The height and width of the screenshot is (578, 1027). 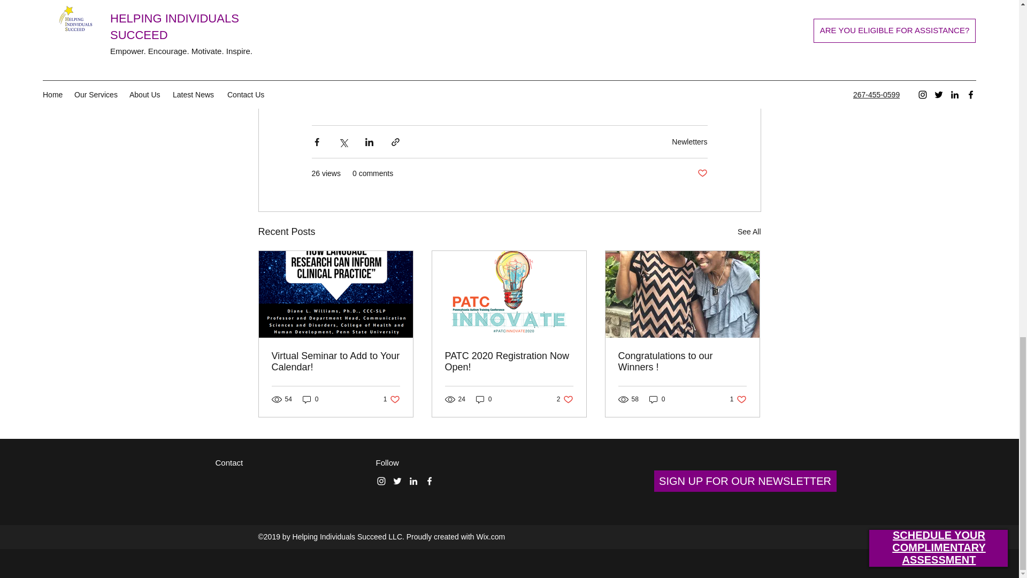 What do you see at coordinates (310, 399) in the screenshot?
I see `See All` at bounding box center [310, 399].